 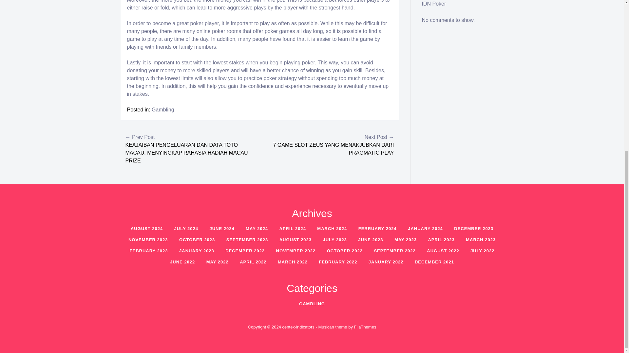 I want to click on FEBRUARY 2024, so click(x=377, y=229).